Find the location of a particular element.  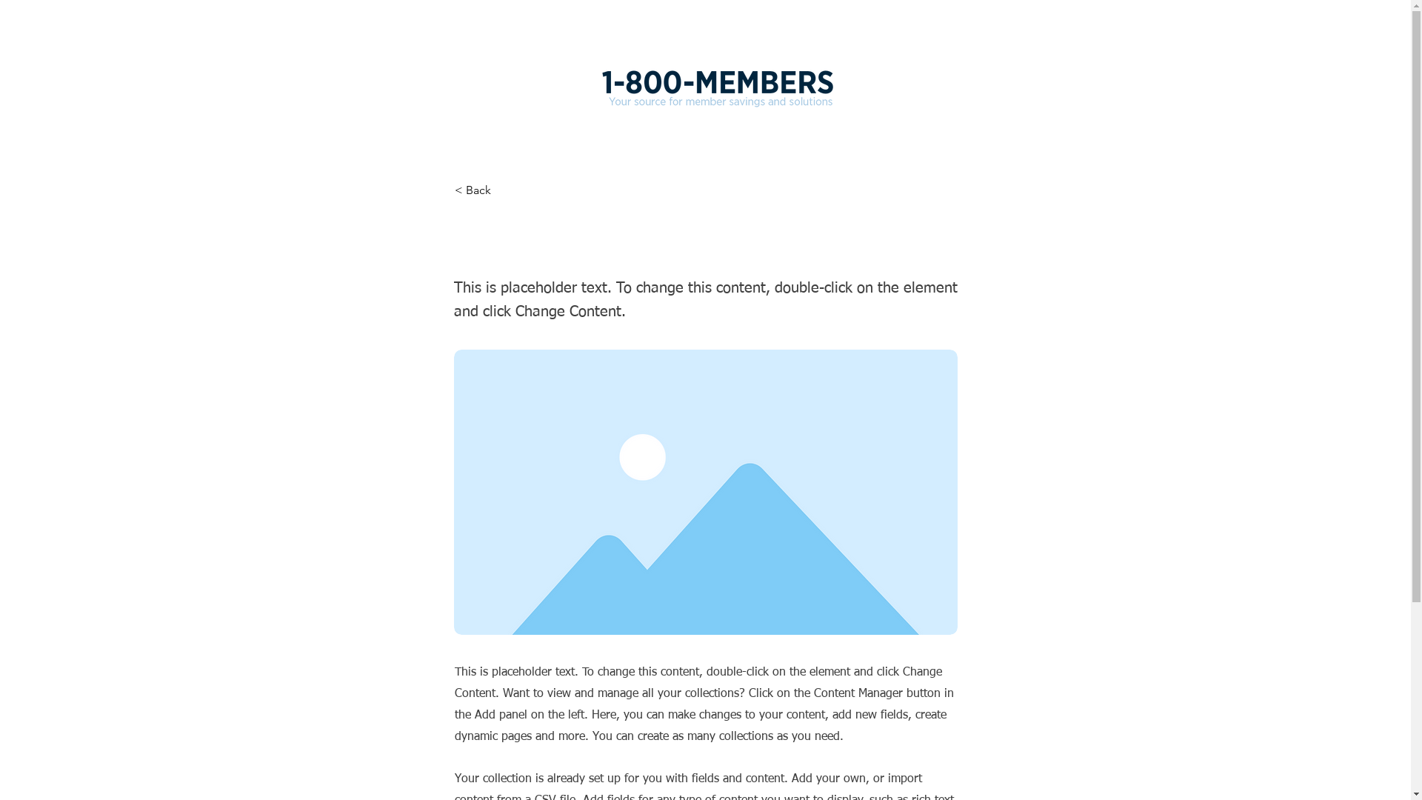

Image-empty-state.png is located at coordinates (705, 492).